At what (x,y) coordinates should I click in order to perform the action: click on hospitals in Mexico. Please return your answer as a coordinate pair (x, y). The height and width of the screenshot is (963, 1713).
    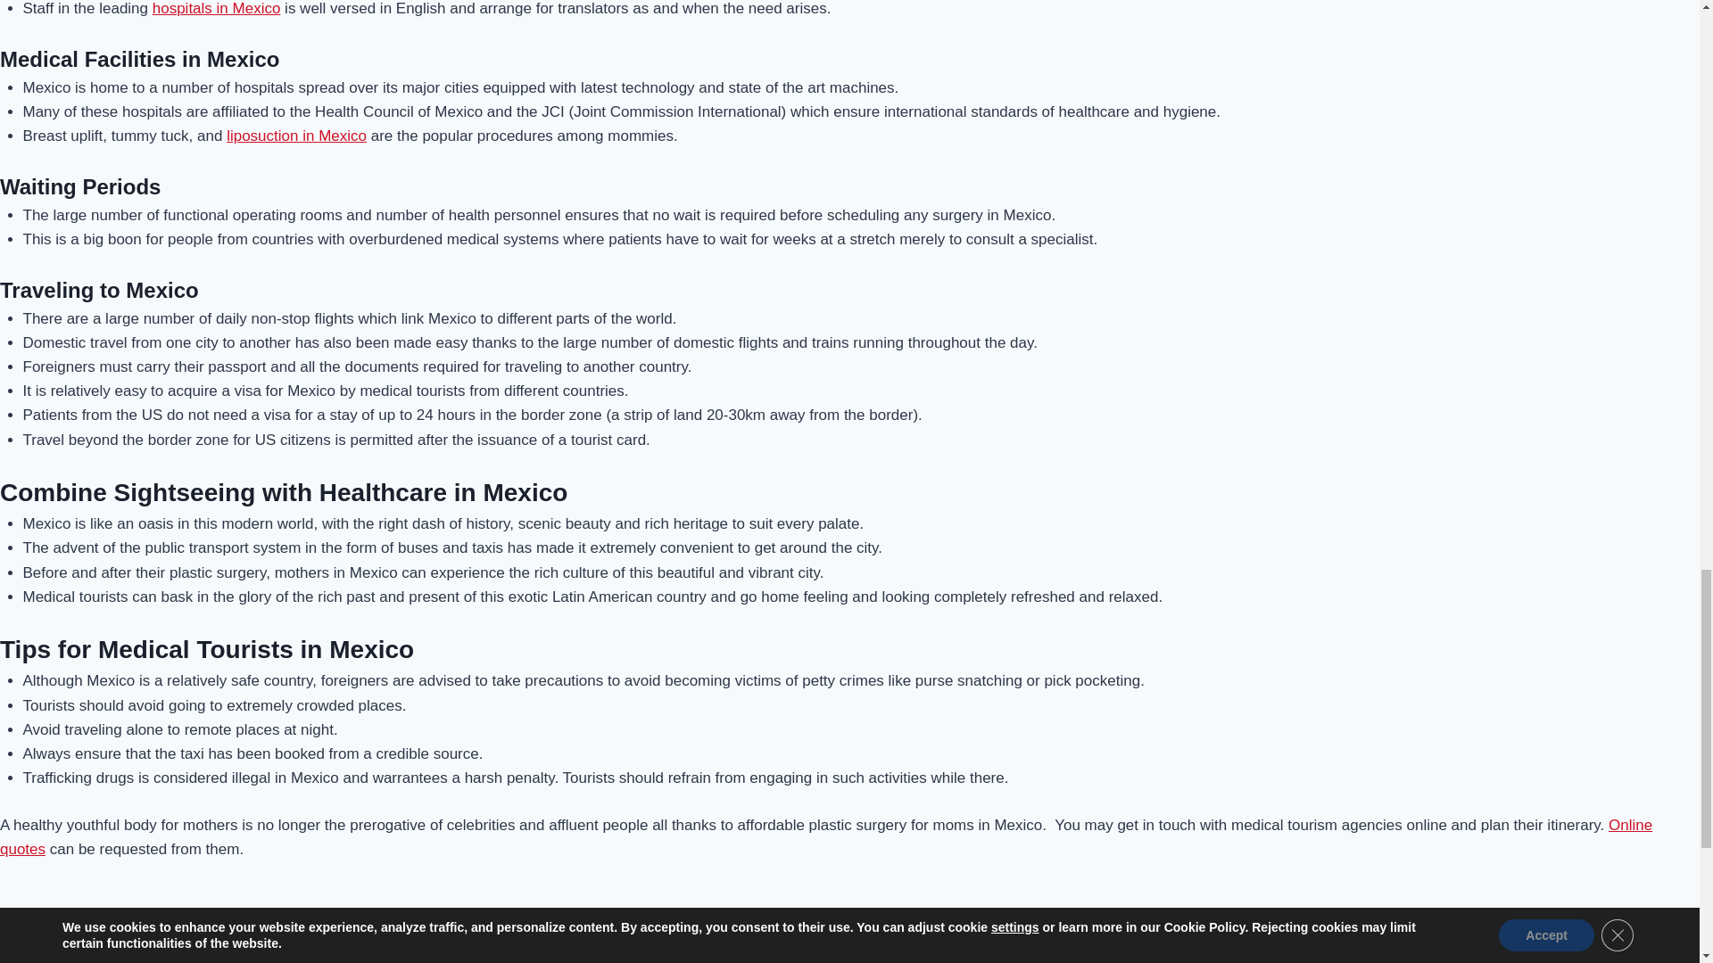
    Looking at the image, I should click on (216, 9).